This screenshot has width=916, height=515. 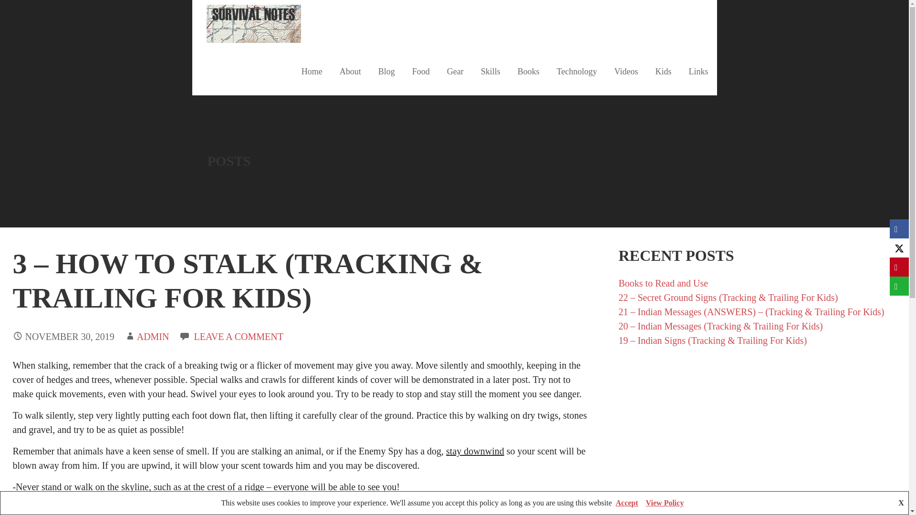 I want to click on Technology, so click(x=576, y=72).